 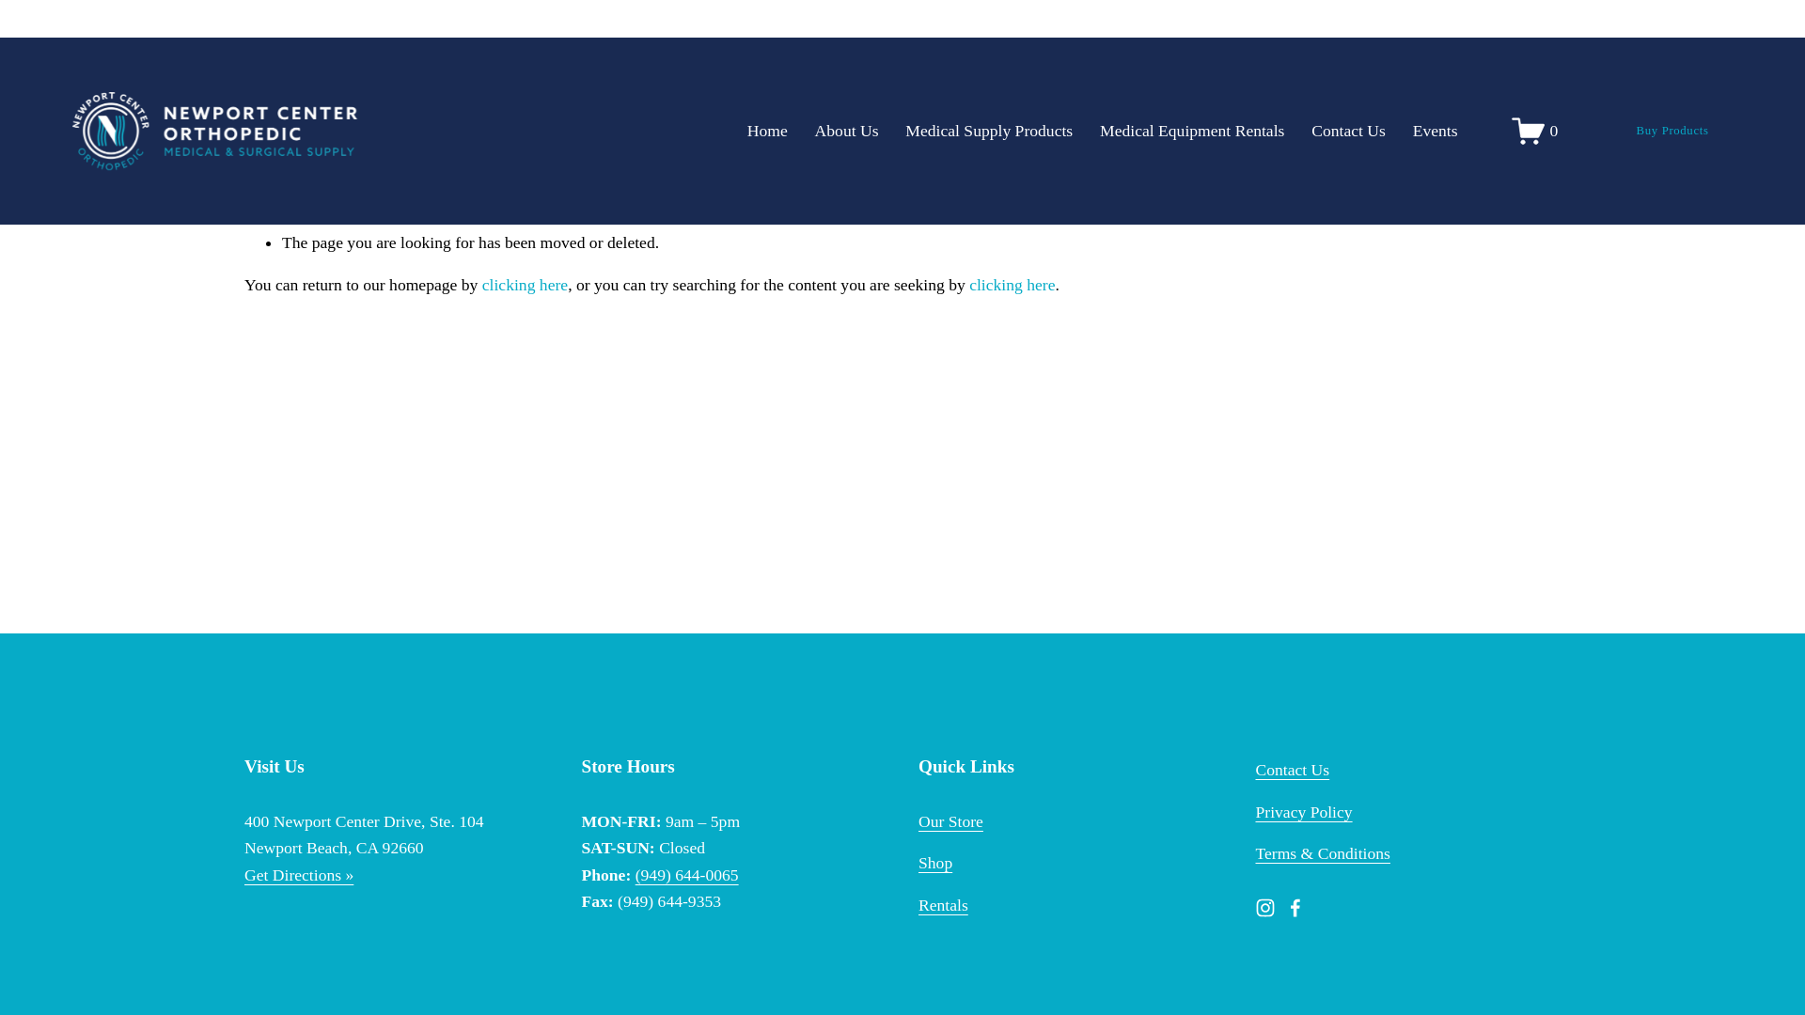 What do you see at coordinates (1348, 132) in the screenshot?
I see `Contact Us` at bounding box center [1348, 132].